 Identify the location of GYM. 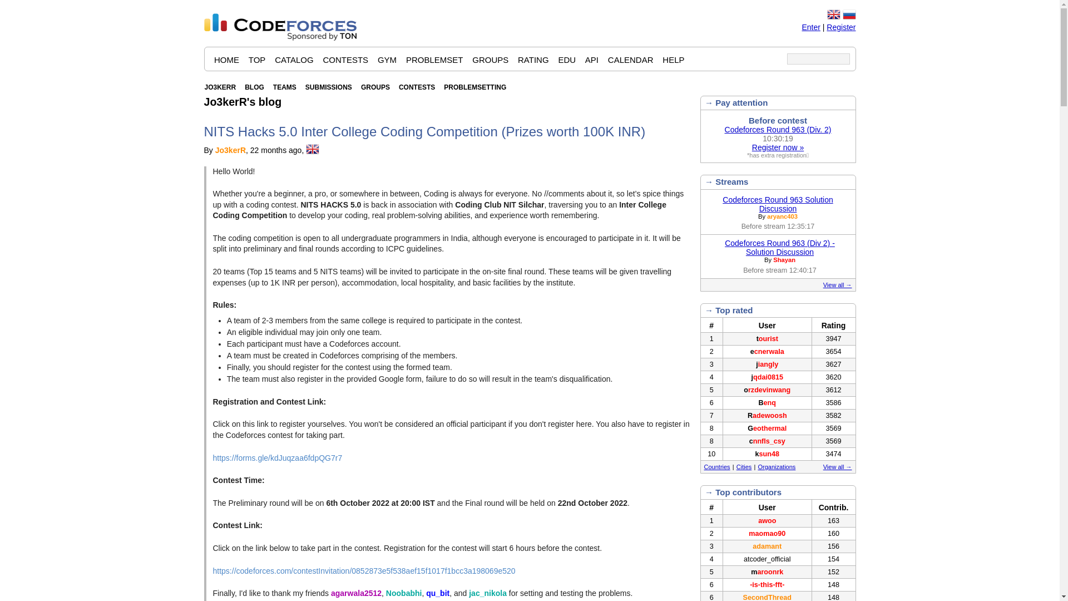
(387, 59).